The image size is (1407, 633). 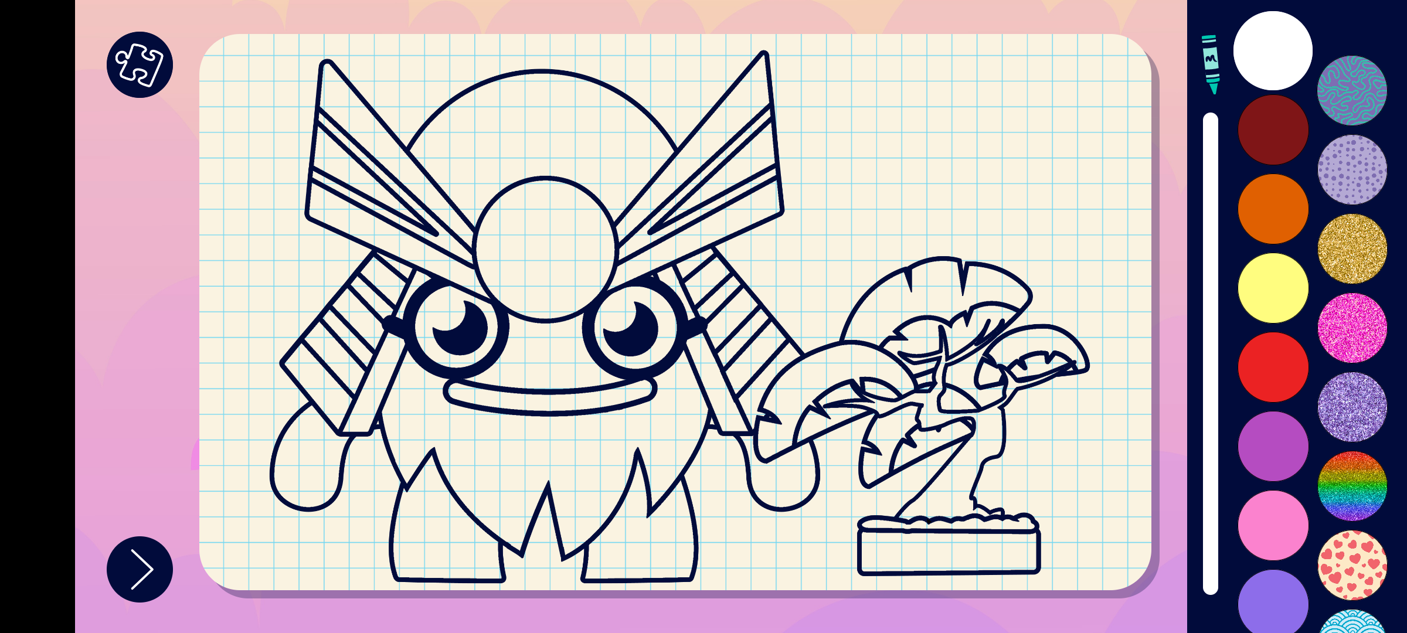 I want to click on coloring background, so click(x=1353, y=565).